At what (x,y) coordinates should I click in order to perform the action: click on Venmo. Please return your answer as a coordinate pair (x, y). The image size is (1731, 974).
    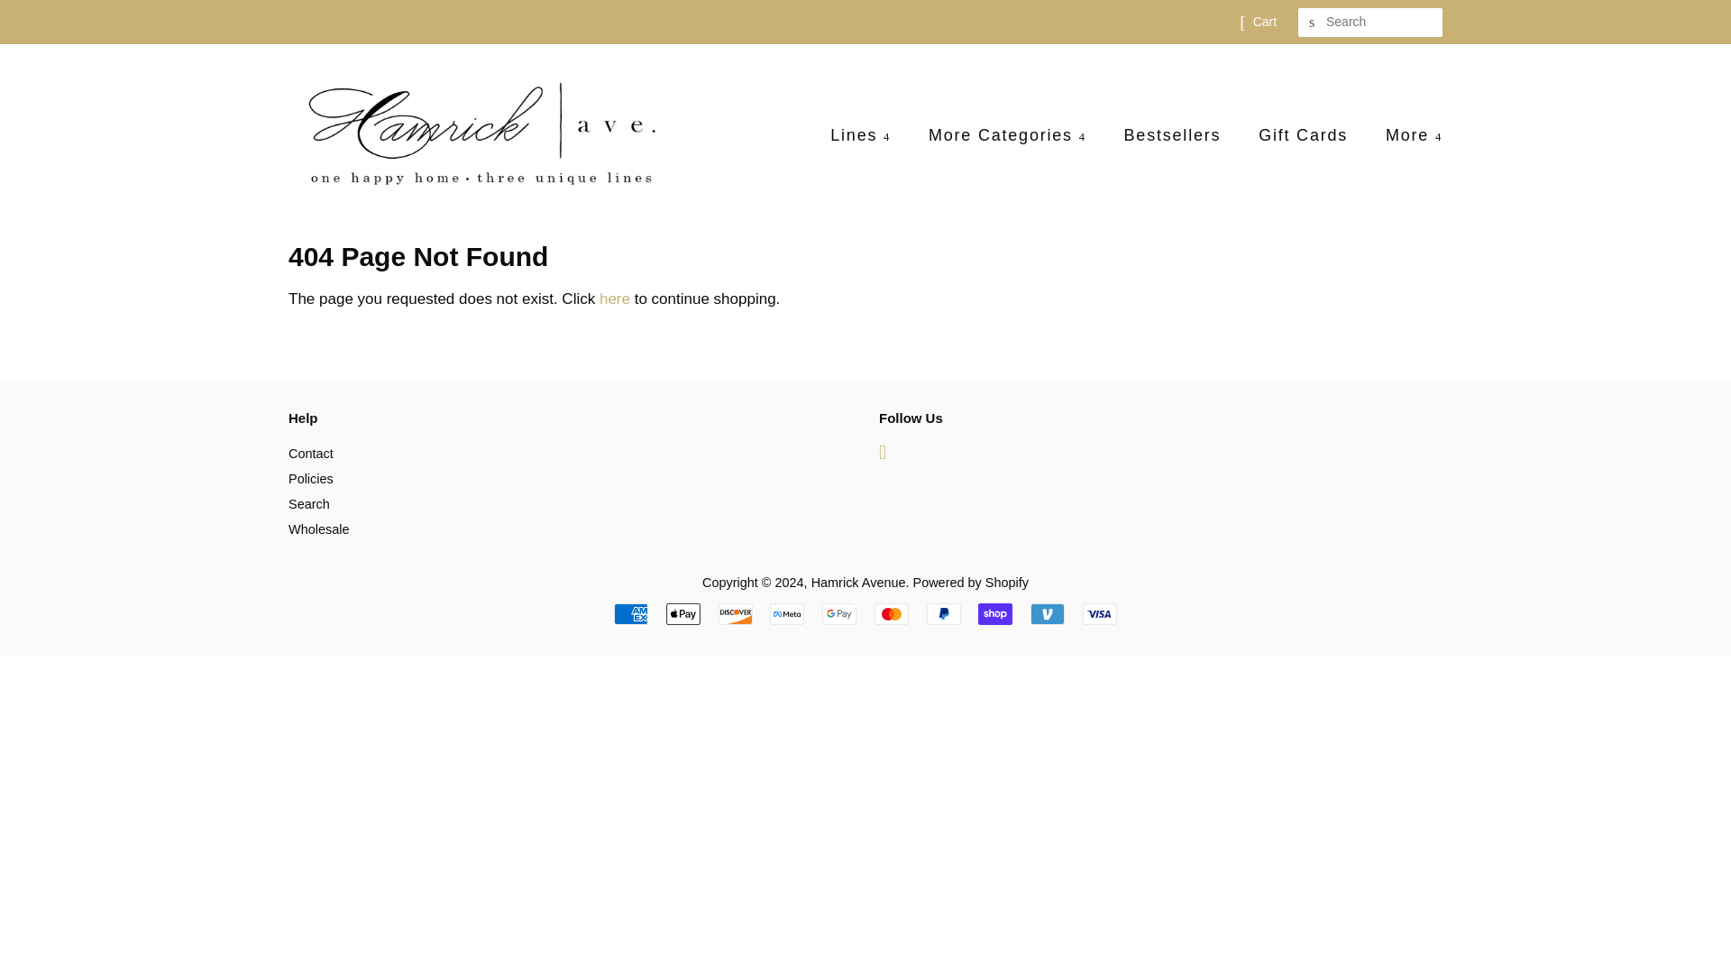
    Looking at the image, I should click on (1047, 613).